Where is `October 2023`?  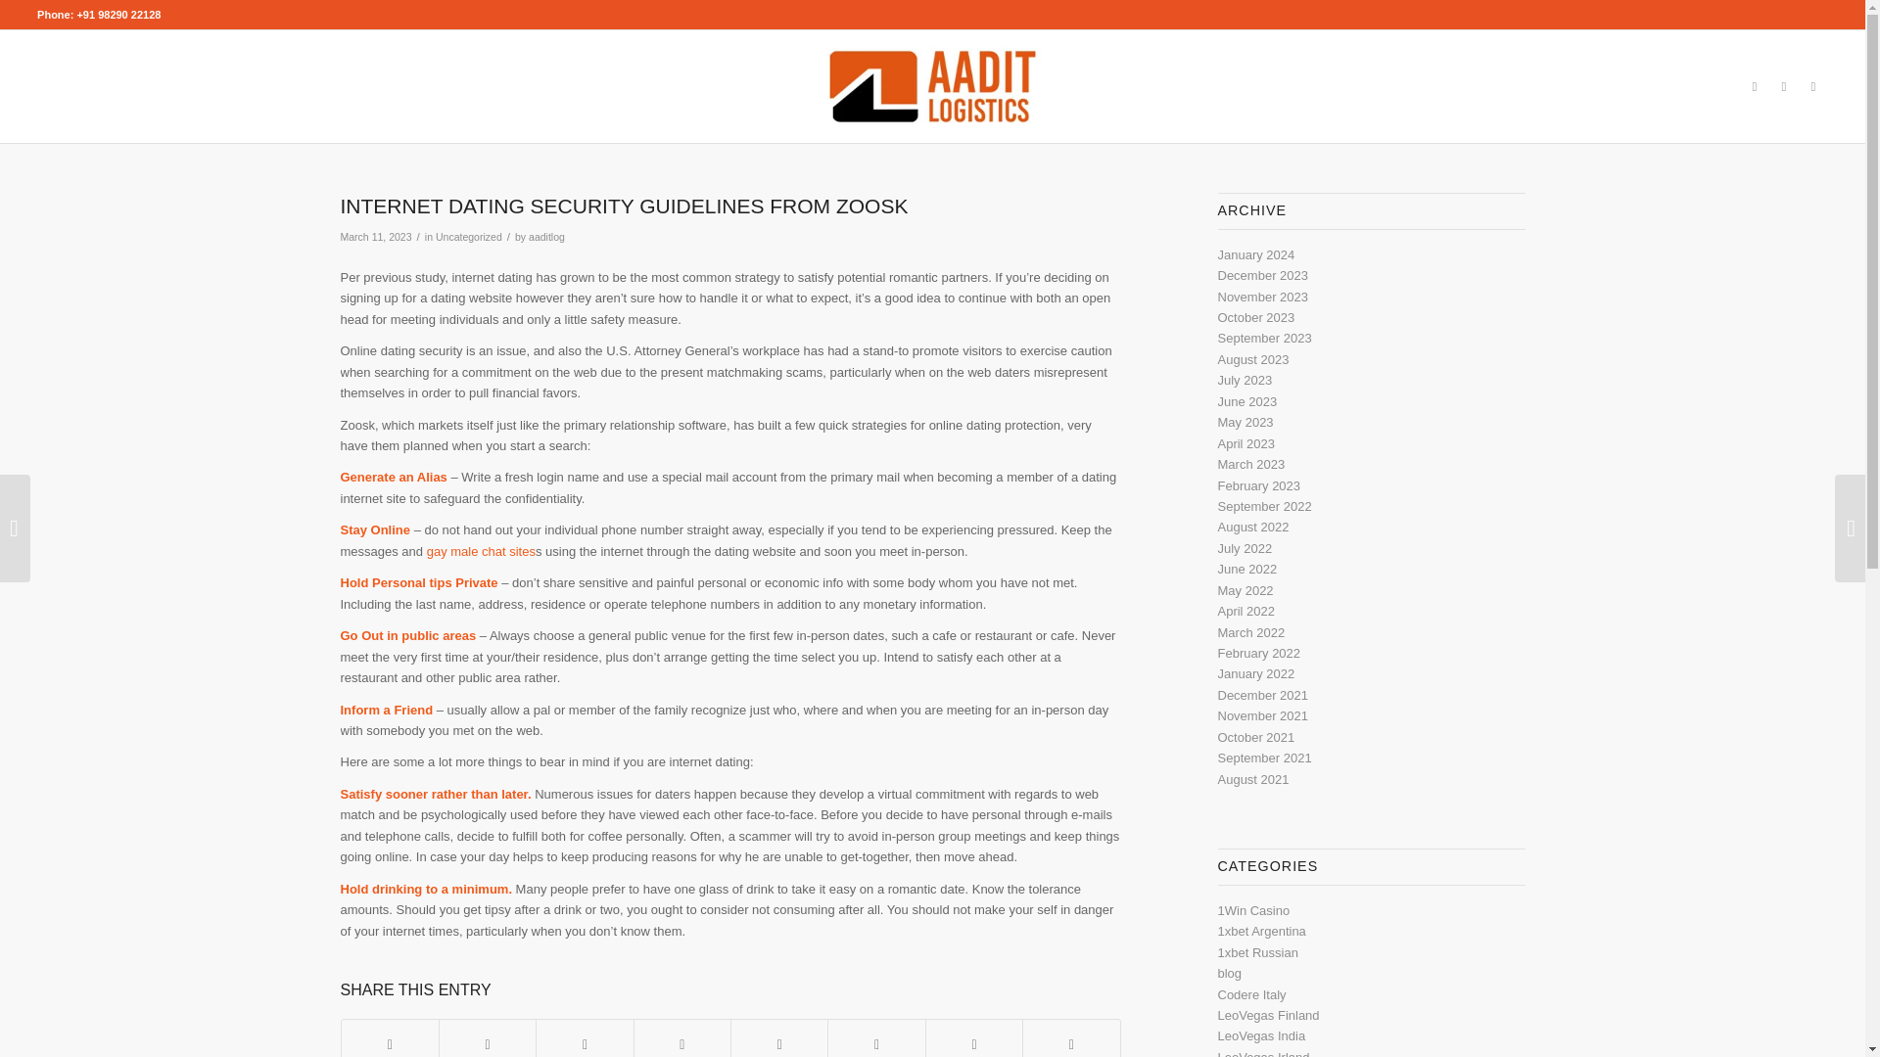
October 2023 is located at coordinates (1256, 317).